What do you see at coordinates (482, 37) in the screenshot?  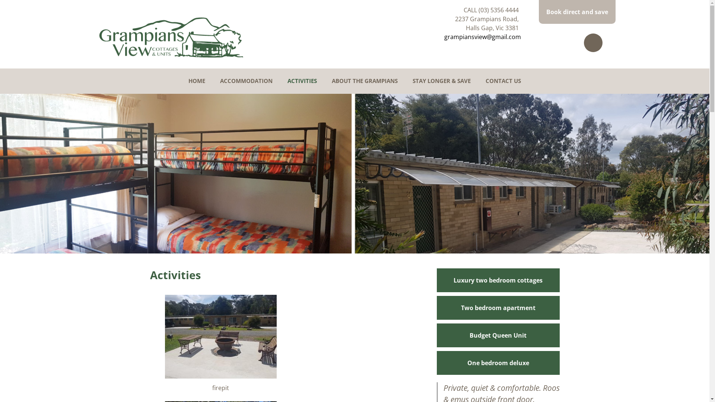 I see `grampiansview@gmail.com` at bounding box center [482, 37].